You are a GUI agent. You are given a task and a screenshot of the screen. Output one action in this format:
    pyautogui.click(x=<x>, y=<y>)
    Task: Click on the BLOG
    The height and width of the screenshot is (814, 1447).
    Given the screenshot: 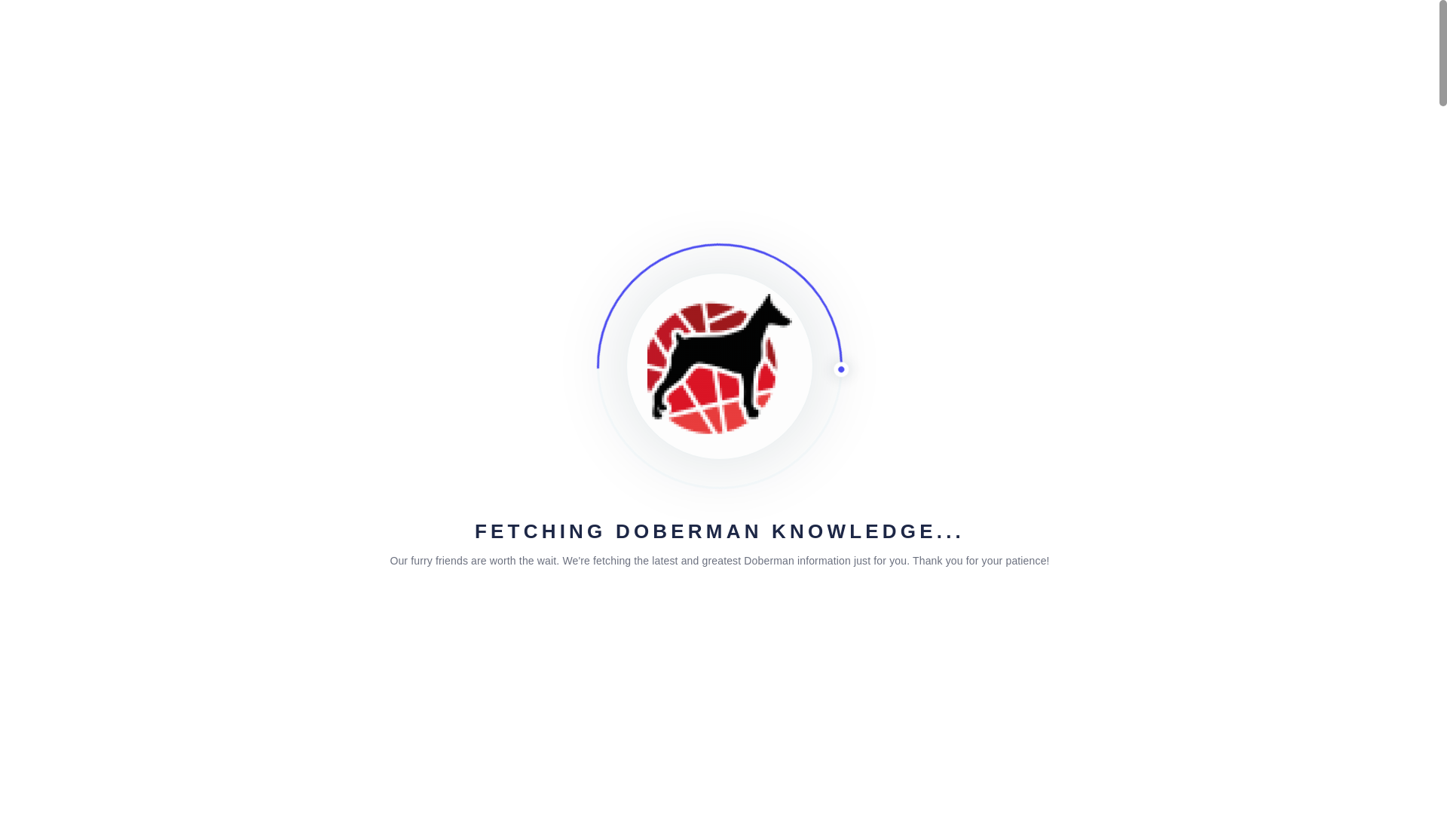 What is the action you would take?
    pyautogui.click(x=605, y=38)
    